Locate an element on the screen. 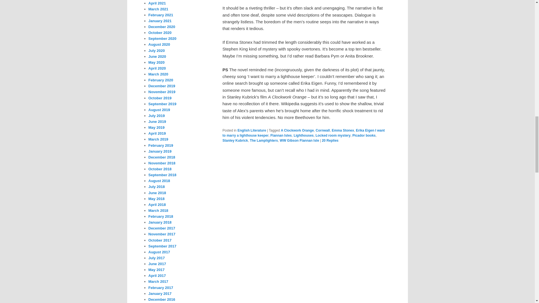  WW Gibson Flannan Isle is located at coordinates (299, 140).